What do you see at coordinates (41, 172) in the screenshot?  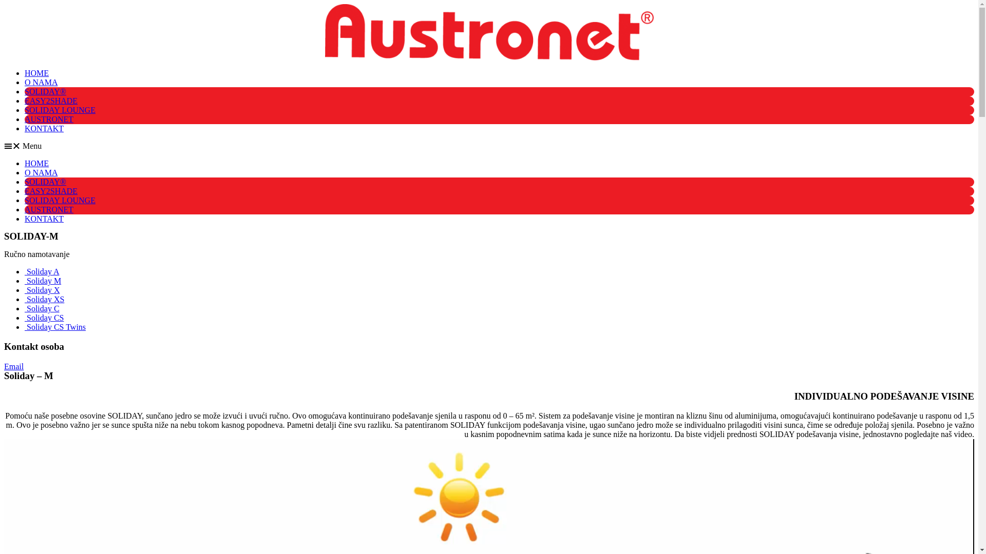 I see `O NAMA` at bounding box center [41, 172].